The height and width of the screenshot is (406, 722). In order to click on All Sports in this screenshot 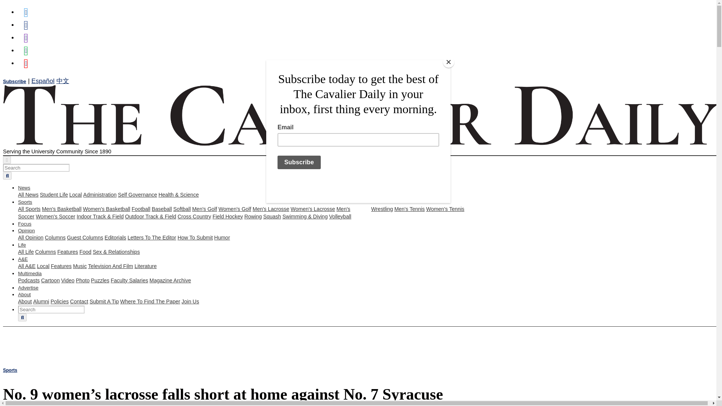, I will do `click(29, 209)`.